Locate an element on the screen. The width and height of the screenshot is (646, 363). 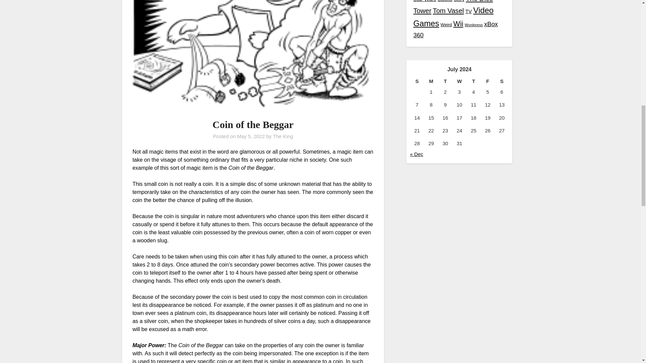
The King is located at coordinates (283, 136).